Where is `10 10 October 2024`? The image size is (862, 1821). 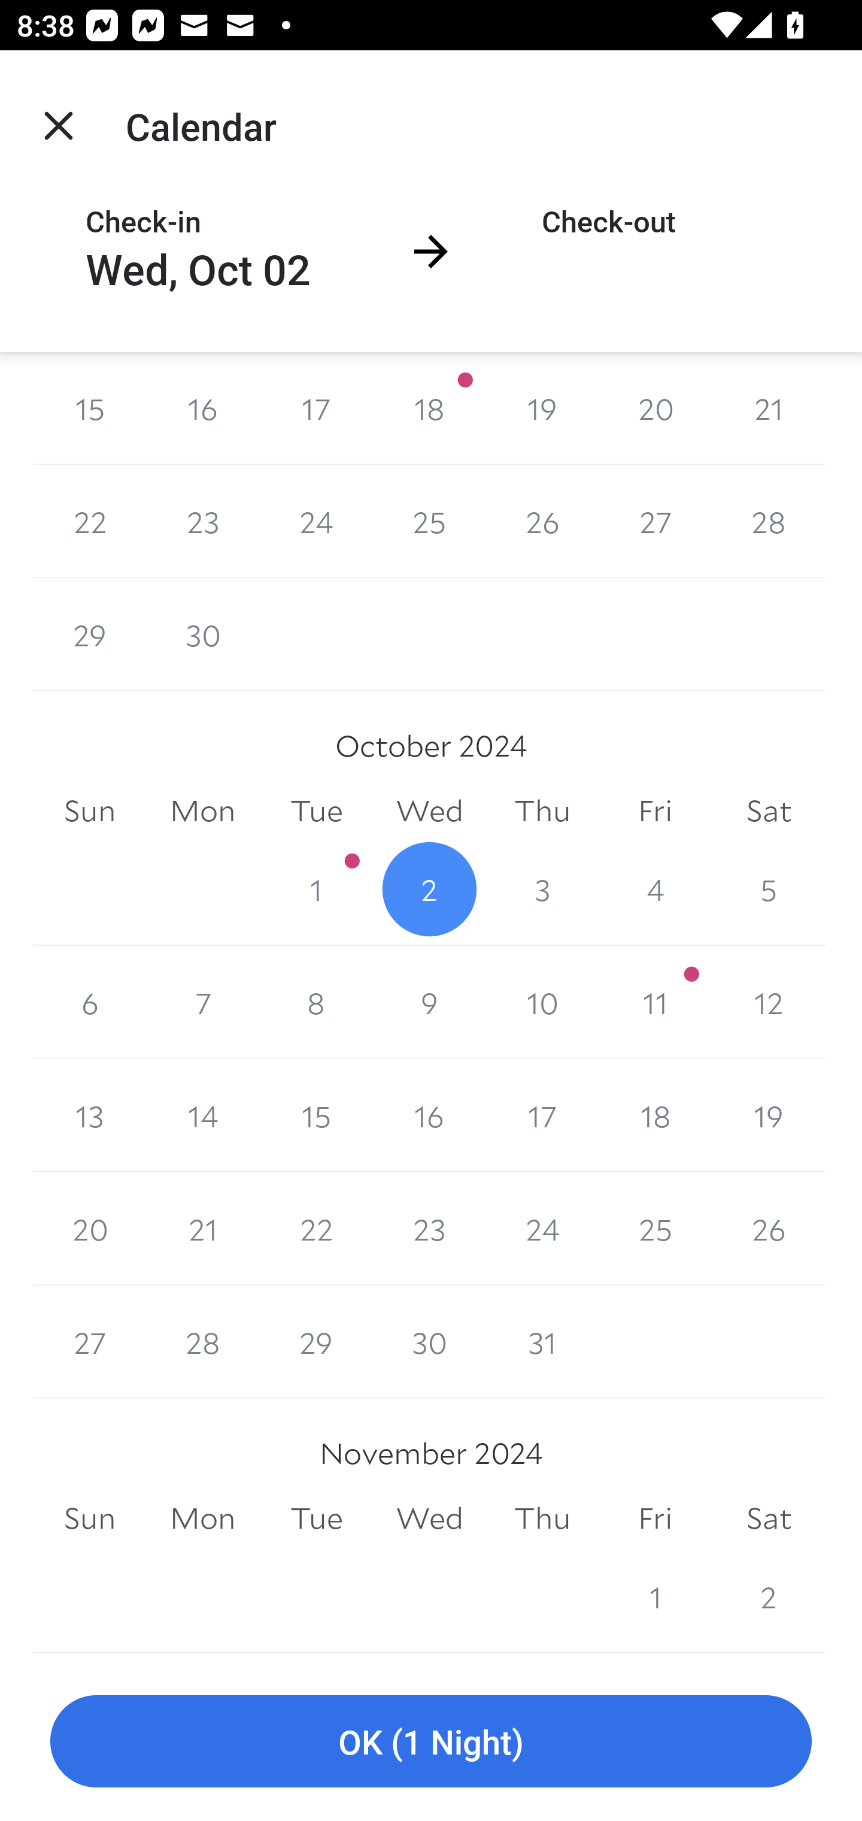
10 10 October 2024 is located at coordinates (542, 1002).